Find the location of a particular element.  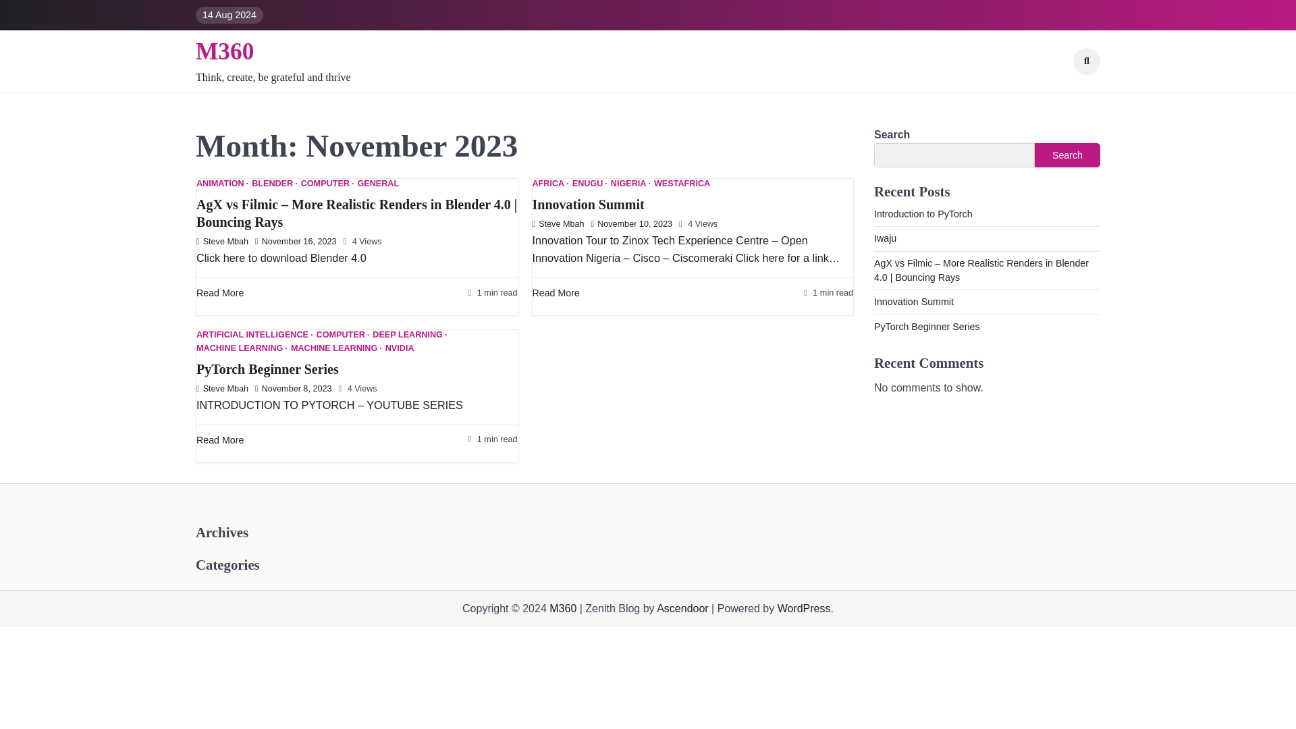

DEEP LEARNING is located at coordinates (410, 335).